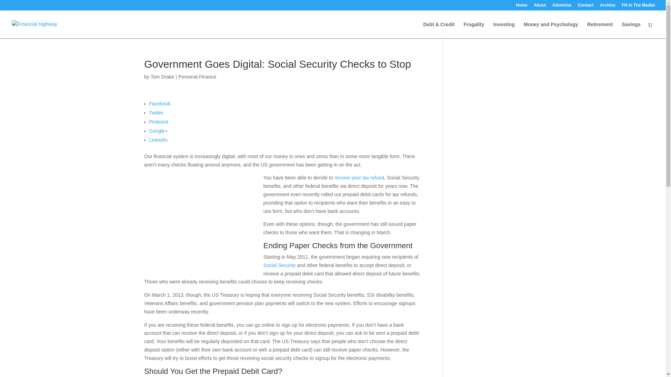 The image size is (671, 377). What do you see at coordinates (631, 30) in the screenshot?
I see `Savings` at bounding box center [631, 30].